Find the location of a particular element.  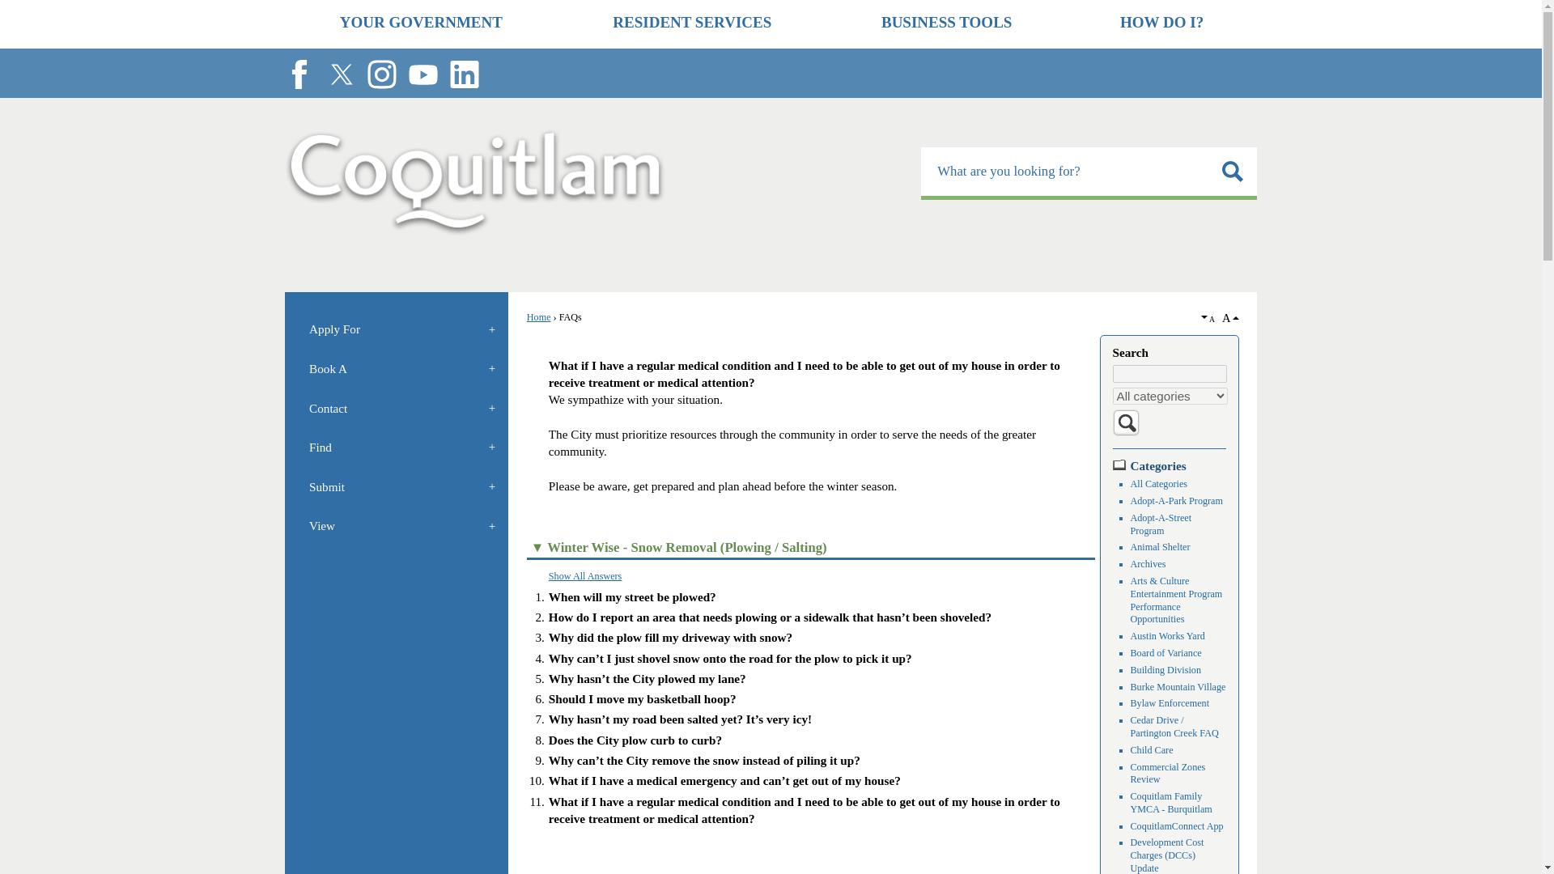

Make text smaller is located at coordinates (1209, 319).